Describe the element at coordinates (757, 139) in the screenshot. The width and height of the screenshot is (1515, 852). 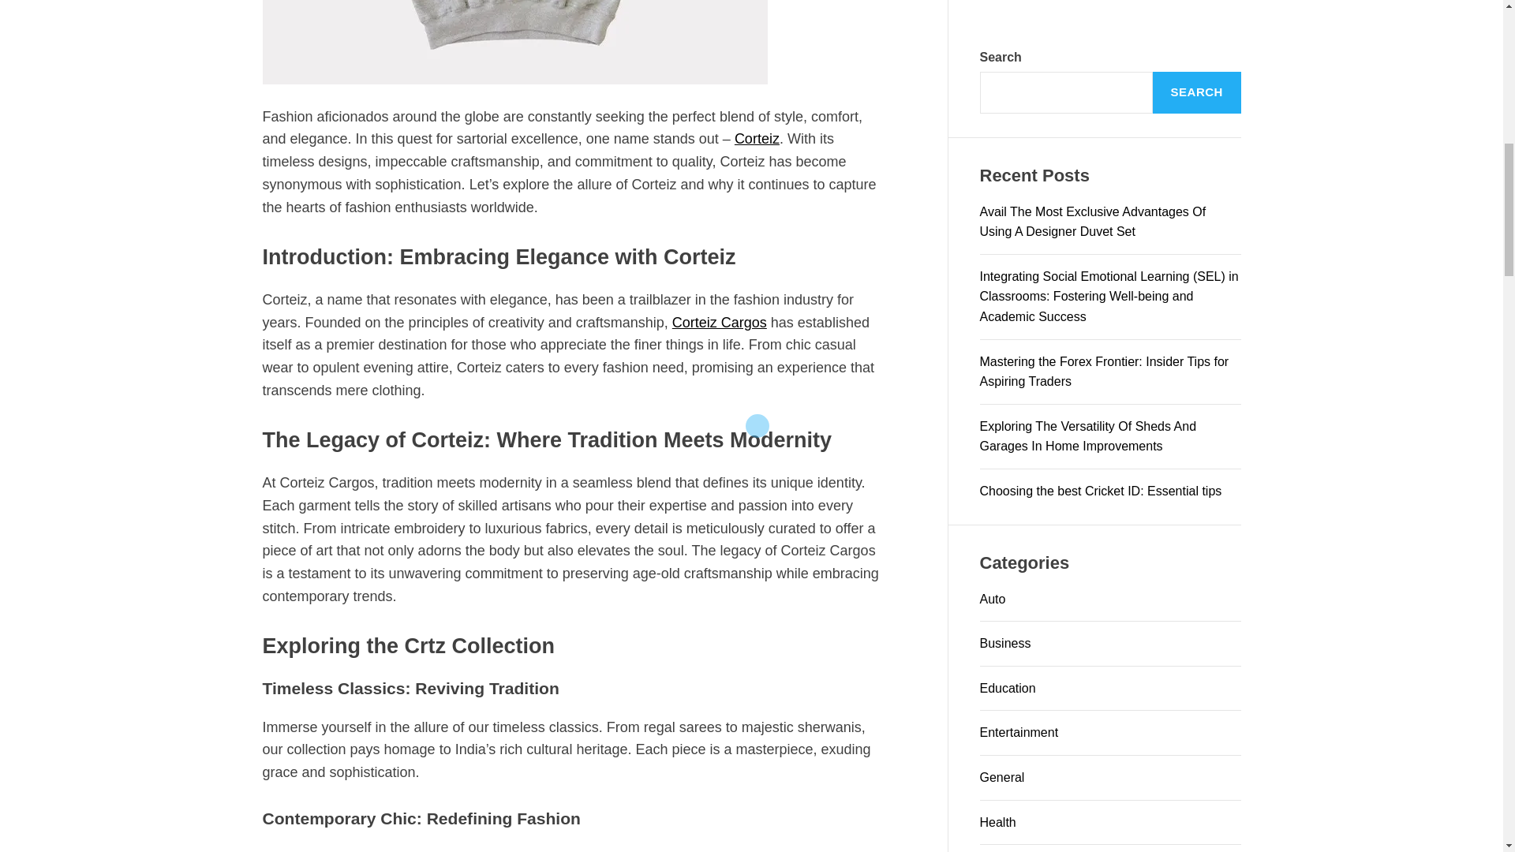
I see `Corteiz` at that location.